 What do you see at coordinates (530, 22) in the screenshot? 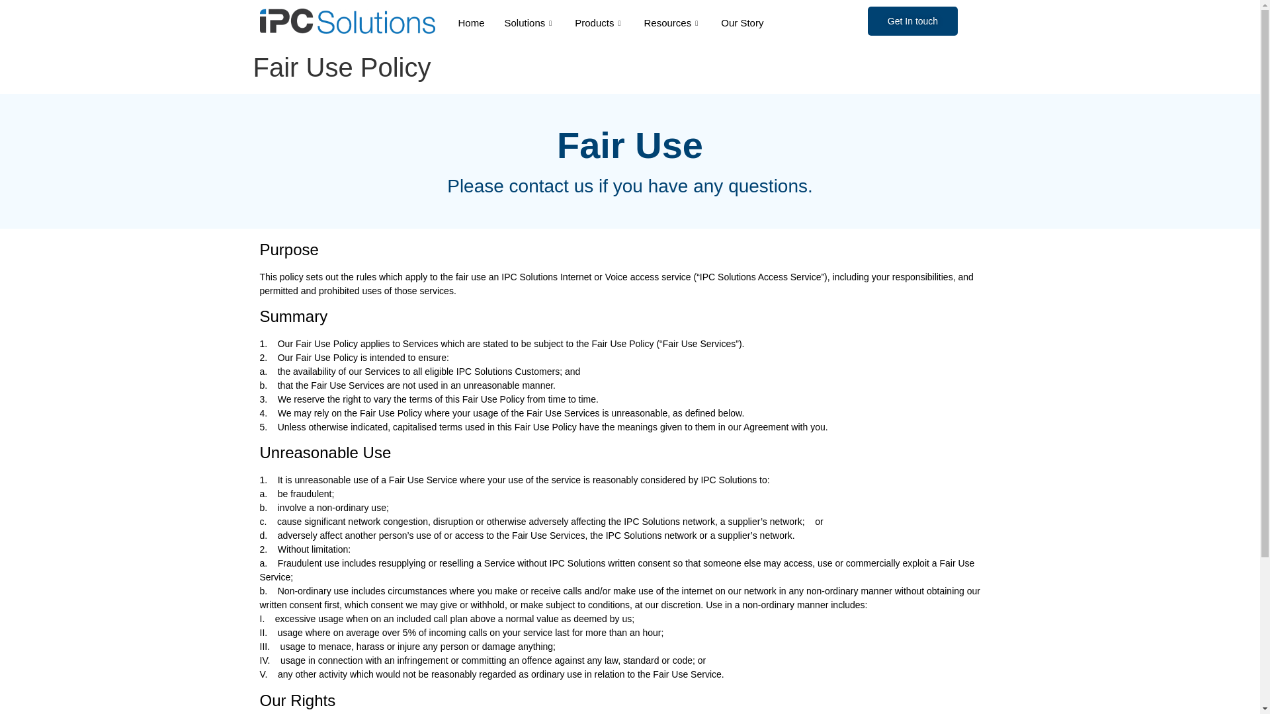
I see `Solutions` at bounding box center [530, 22].